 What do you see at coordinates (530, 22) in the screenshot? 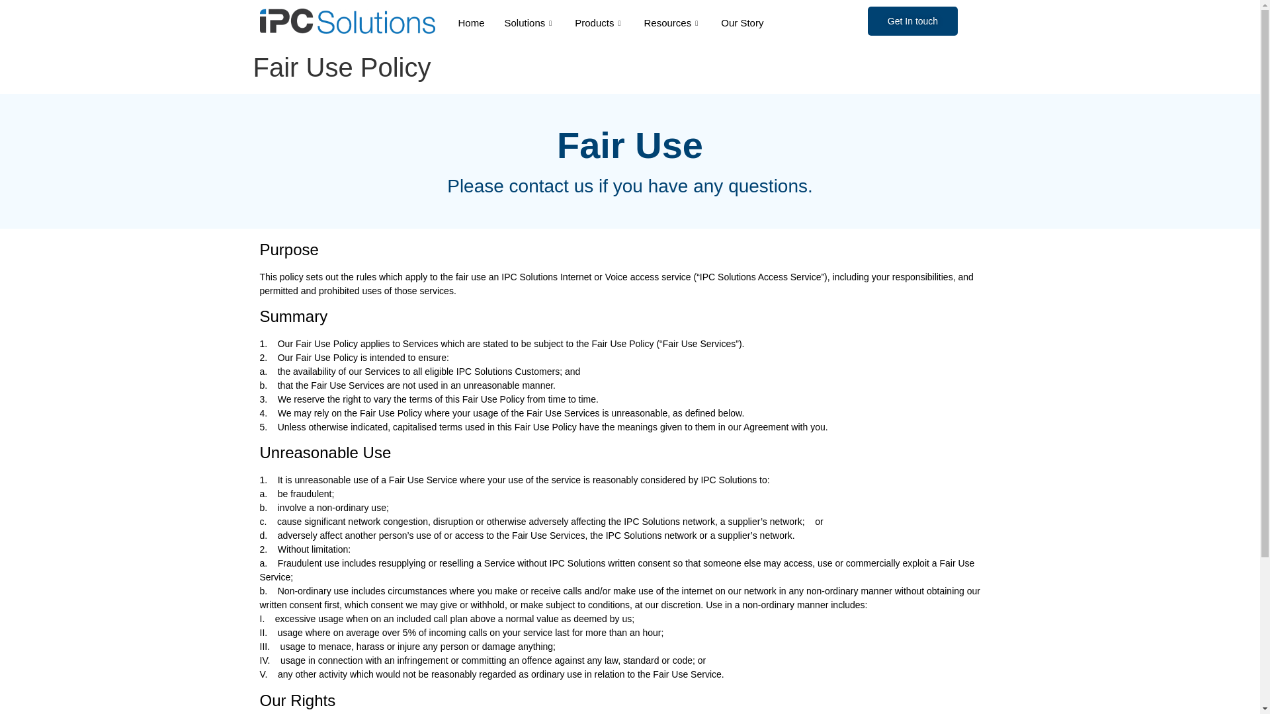
I see `Solutions` at bounding box center [530, 22].